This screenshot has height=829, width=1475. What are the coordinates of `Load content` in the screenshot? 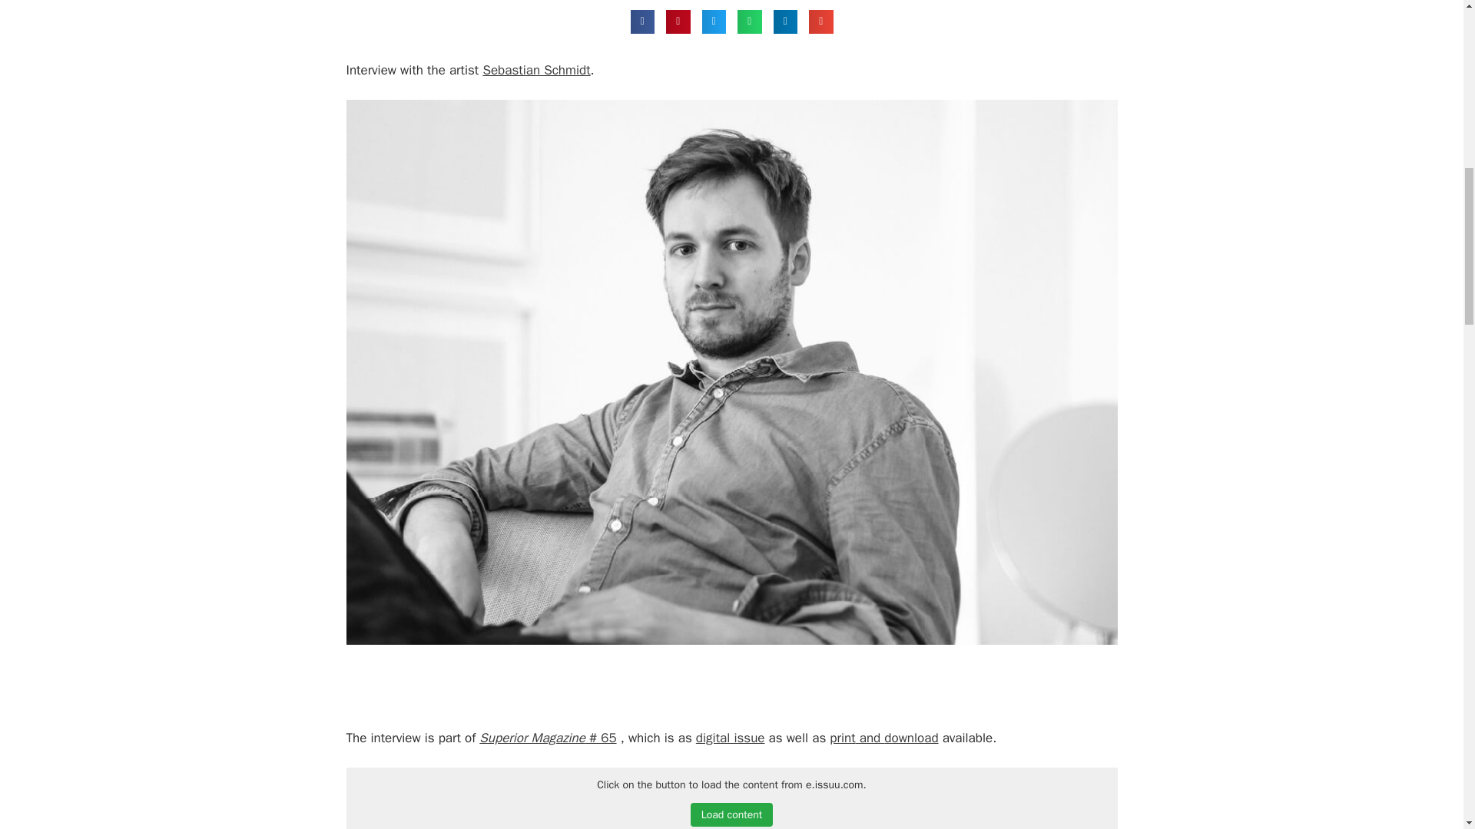 It's located at (731, 815).